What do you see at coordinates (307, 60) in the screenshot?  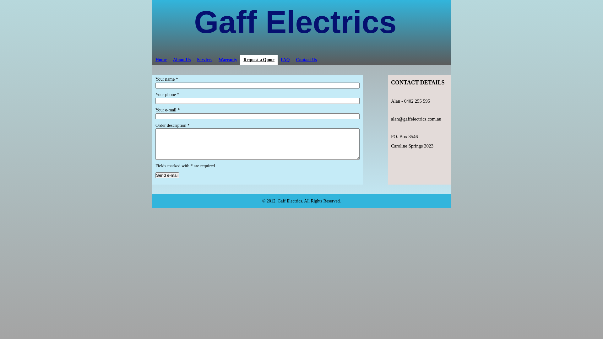 I see `Contact Us` at bounding box center [307, 60].